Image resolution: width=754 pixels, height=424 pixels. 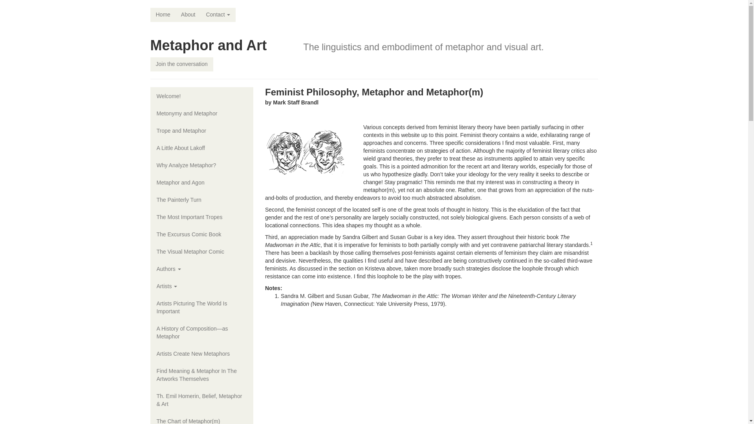 I want to click on Home, so click(x=163, y=15).